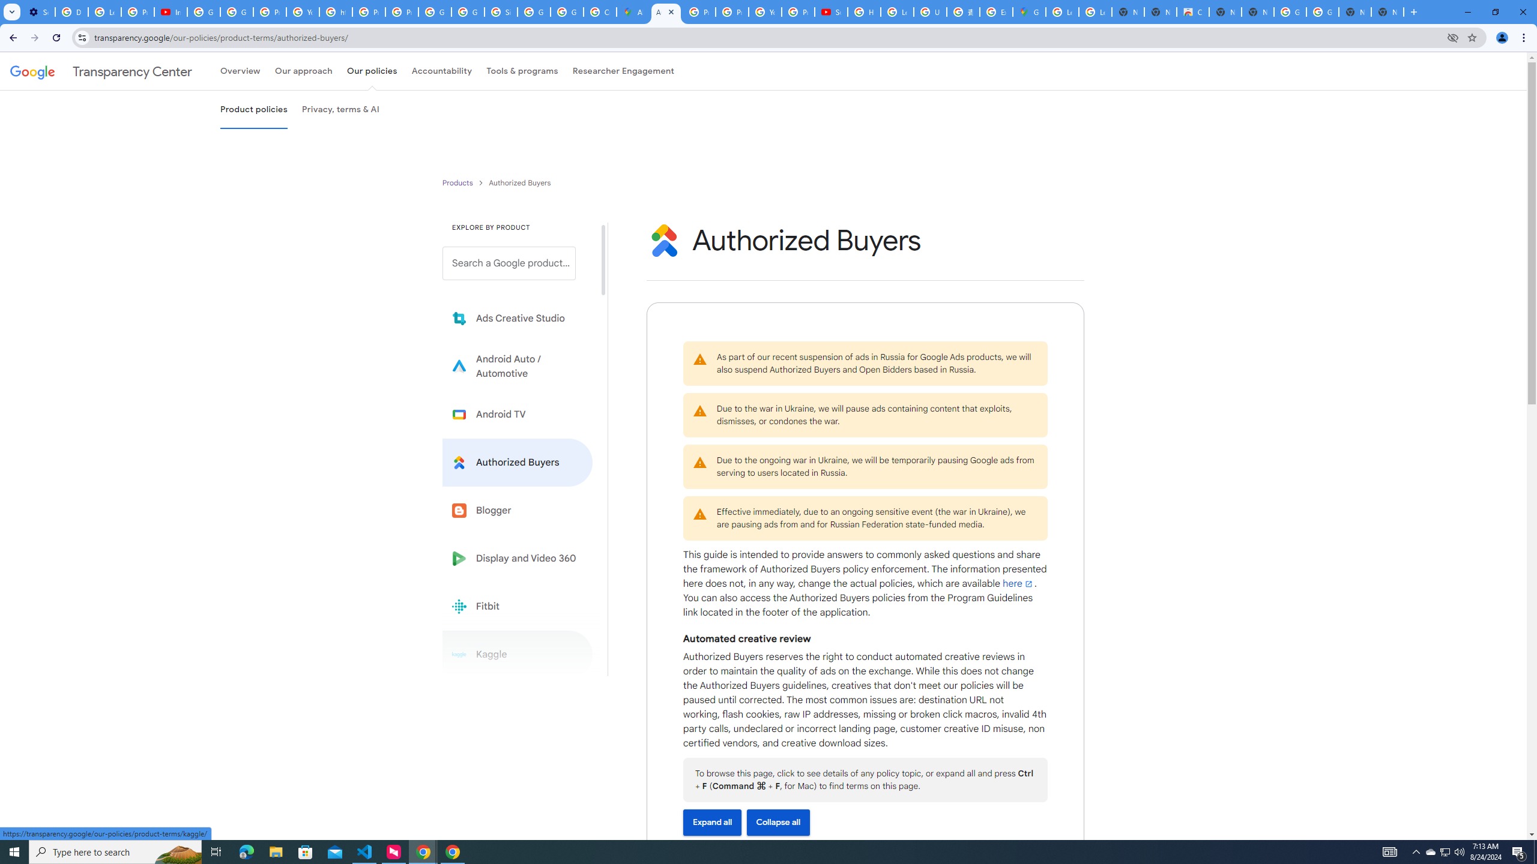  Describe the element at coordinates (336, 12) in the screenshot. I see `https://scholar.google.com/` at that location.